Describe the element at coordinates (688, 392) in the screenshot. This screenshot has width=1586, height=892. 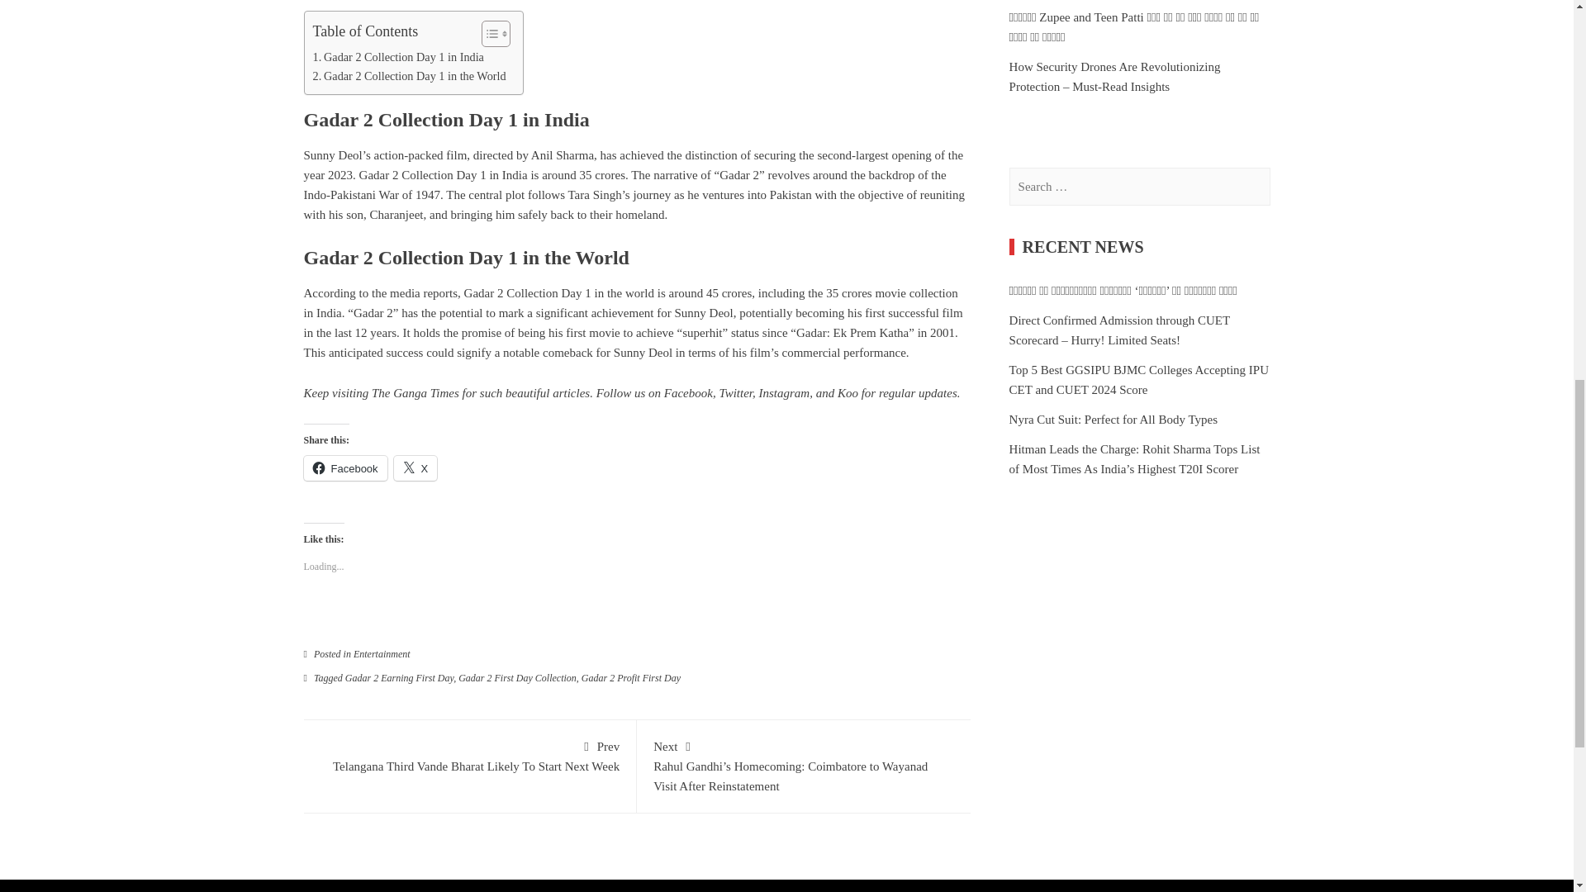
I see `Facebook` at that location.